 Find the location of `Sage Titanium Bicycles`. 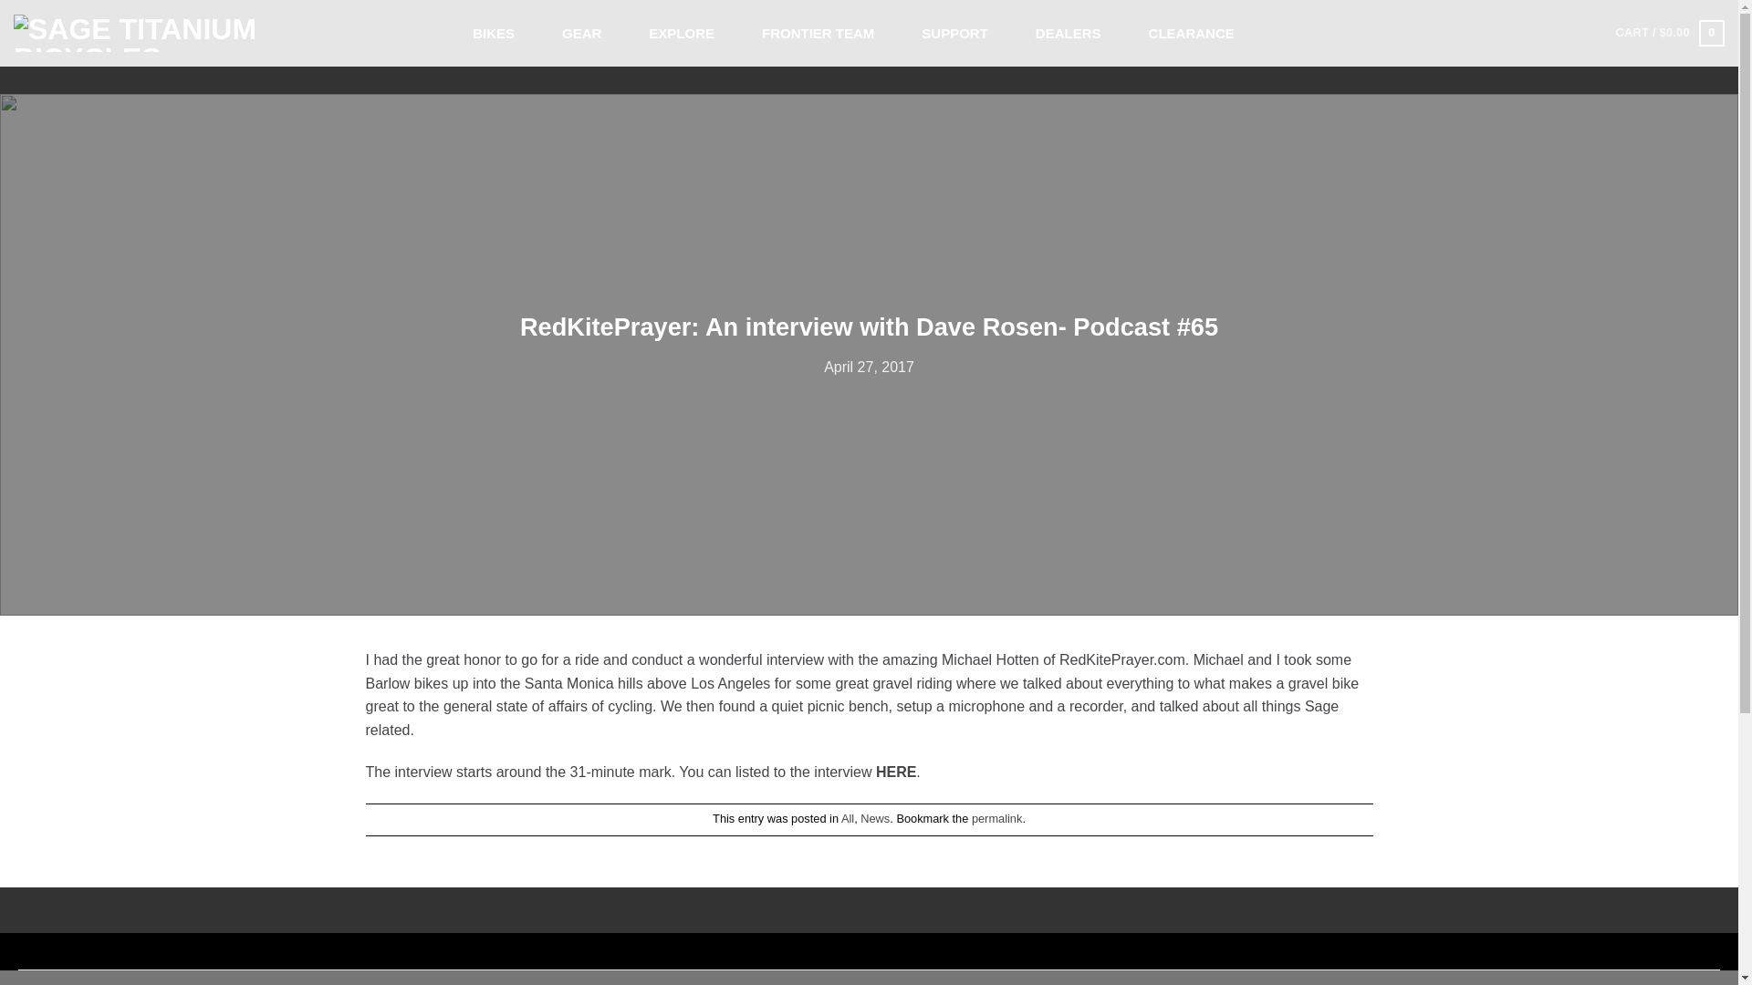

Sage Titanium Bicycles is located at coordinates (141, 33).